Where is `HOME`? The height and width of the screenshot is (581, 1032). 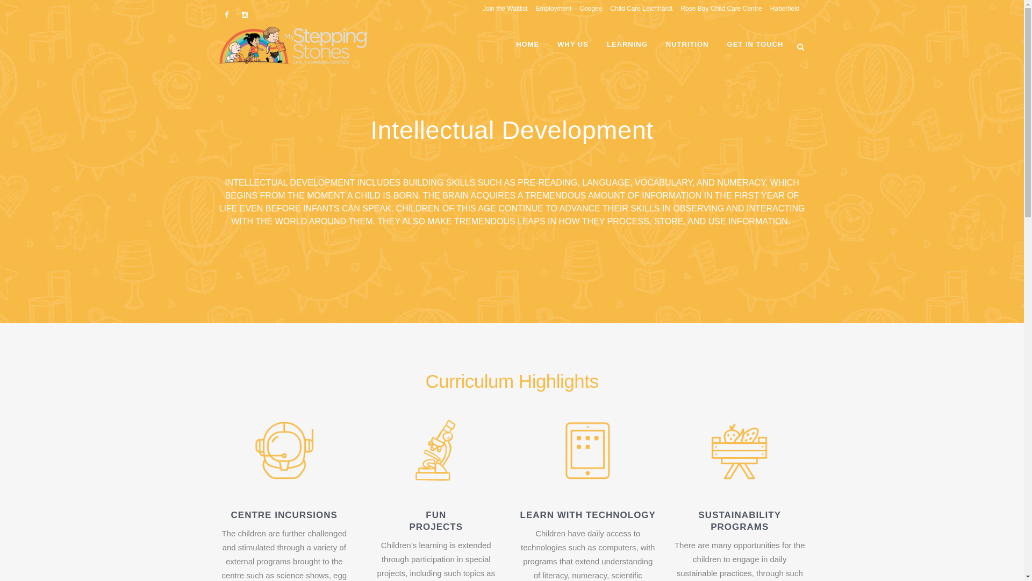
HOME is located at coordinates (528, 45).